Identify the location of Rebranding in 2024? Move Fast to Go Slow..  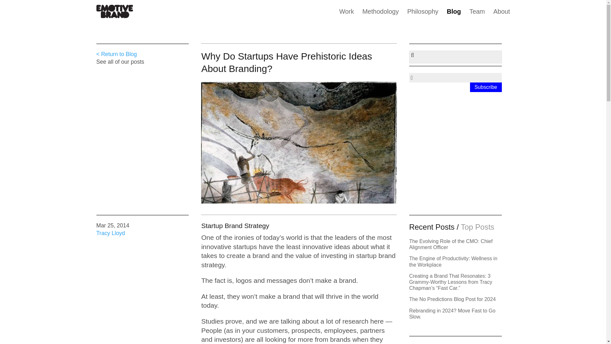
(453, 313).